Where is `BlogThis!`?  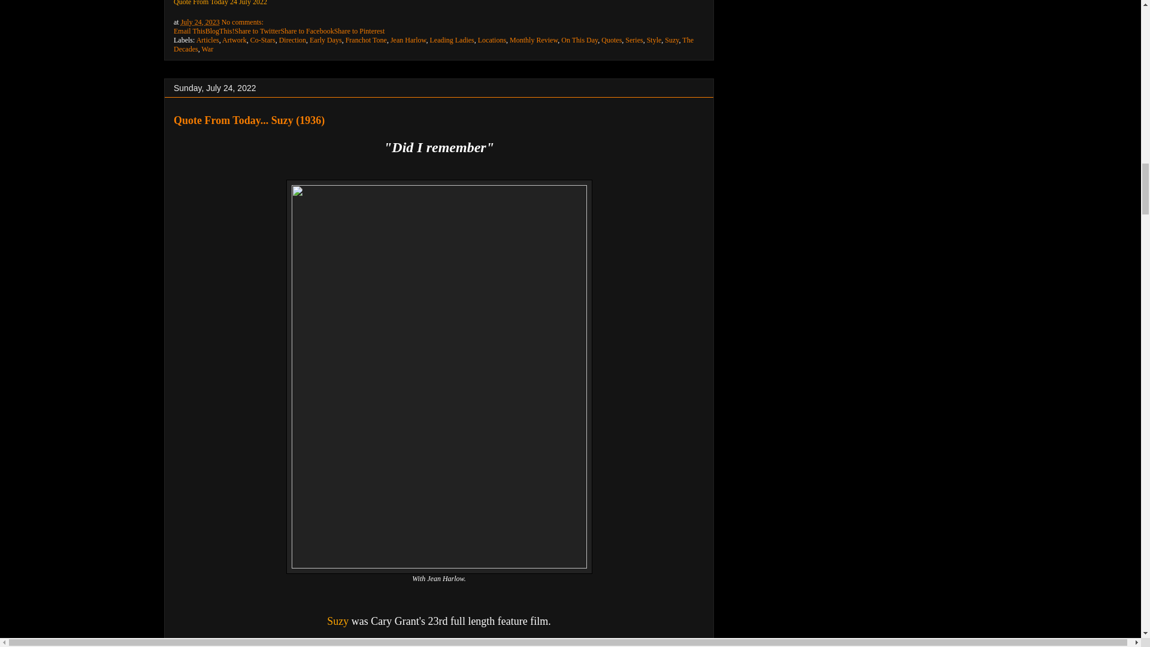 BlogThis! is located at coordinates (220, 31).